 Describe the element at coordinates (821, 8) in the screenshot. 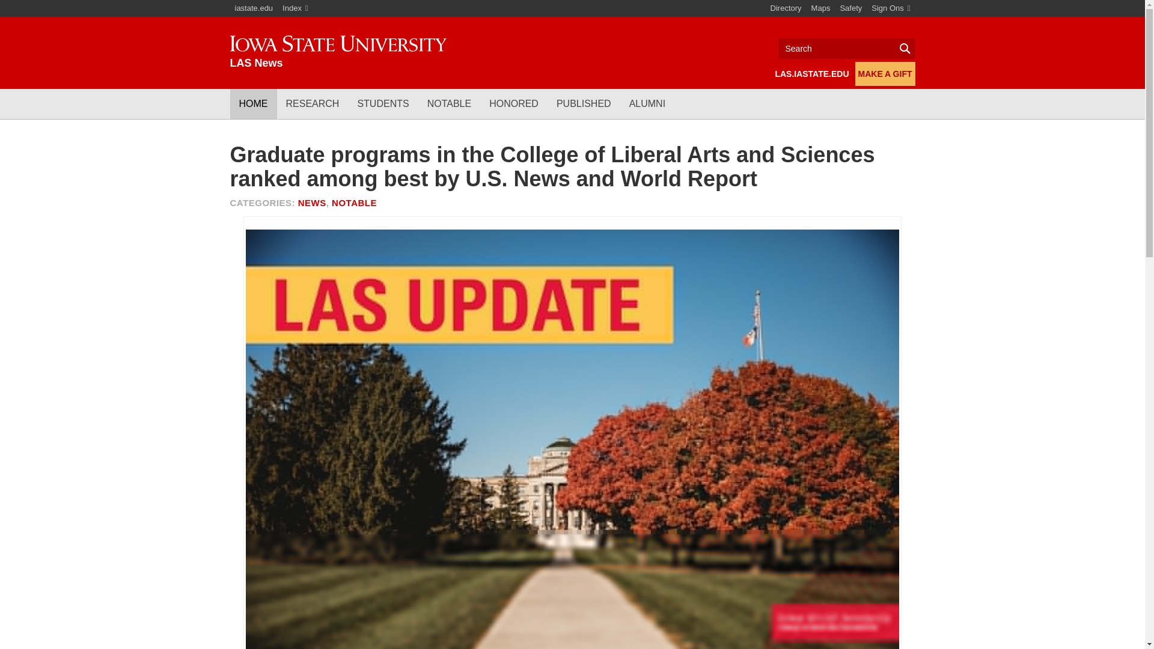

I see `Maps` at that location.